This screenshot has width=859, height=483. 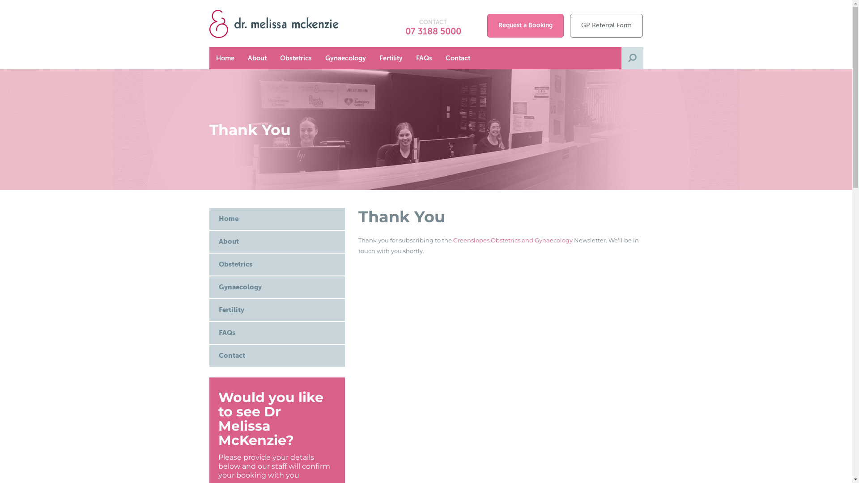 What do you see at coordinates (277, 356) in the screenshot?
I see `Contact` at bounding box center [277, 356].